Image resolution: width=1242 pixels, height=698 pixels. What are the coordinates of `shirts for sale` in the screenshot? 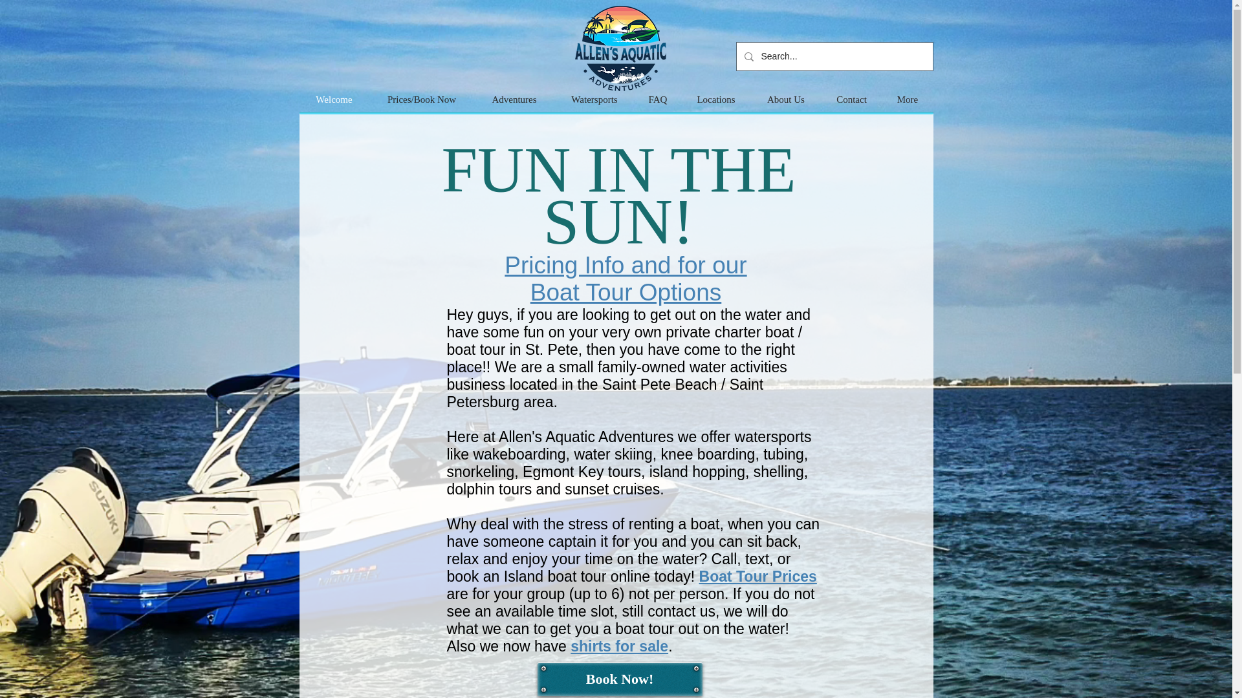 It's located at (618, 646).